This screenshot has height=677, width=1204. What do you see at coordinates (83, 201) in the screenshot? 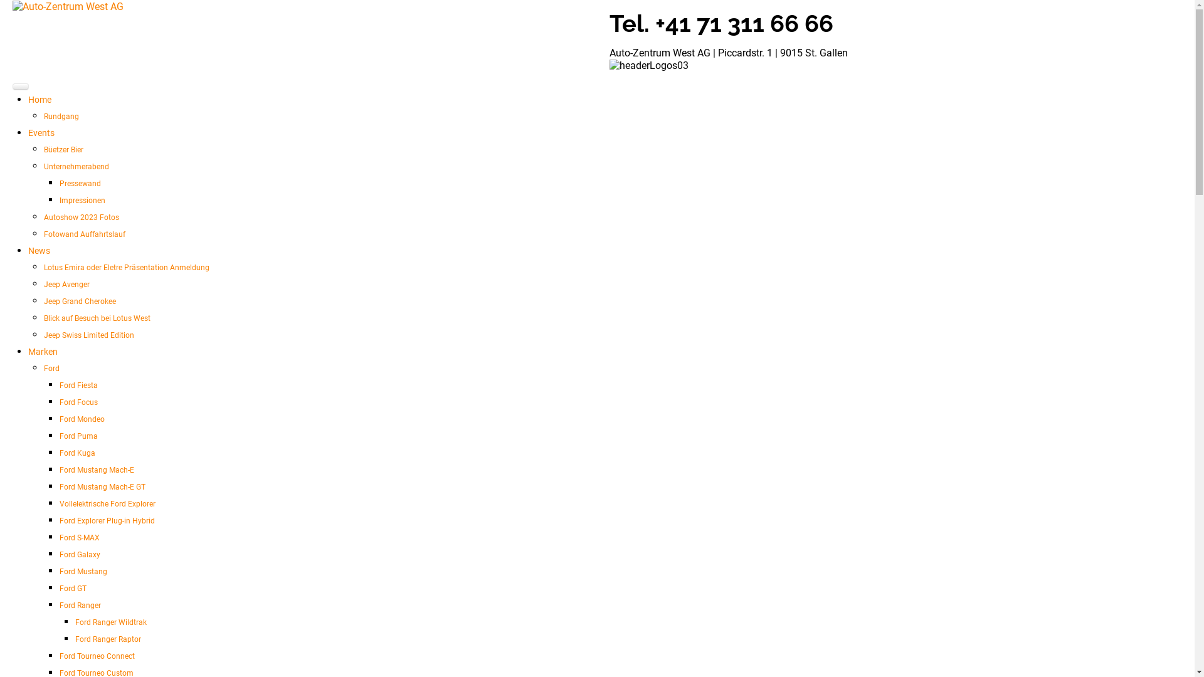
I see `Impressionen` at bounding box center [83, 201].